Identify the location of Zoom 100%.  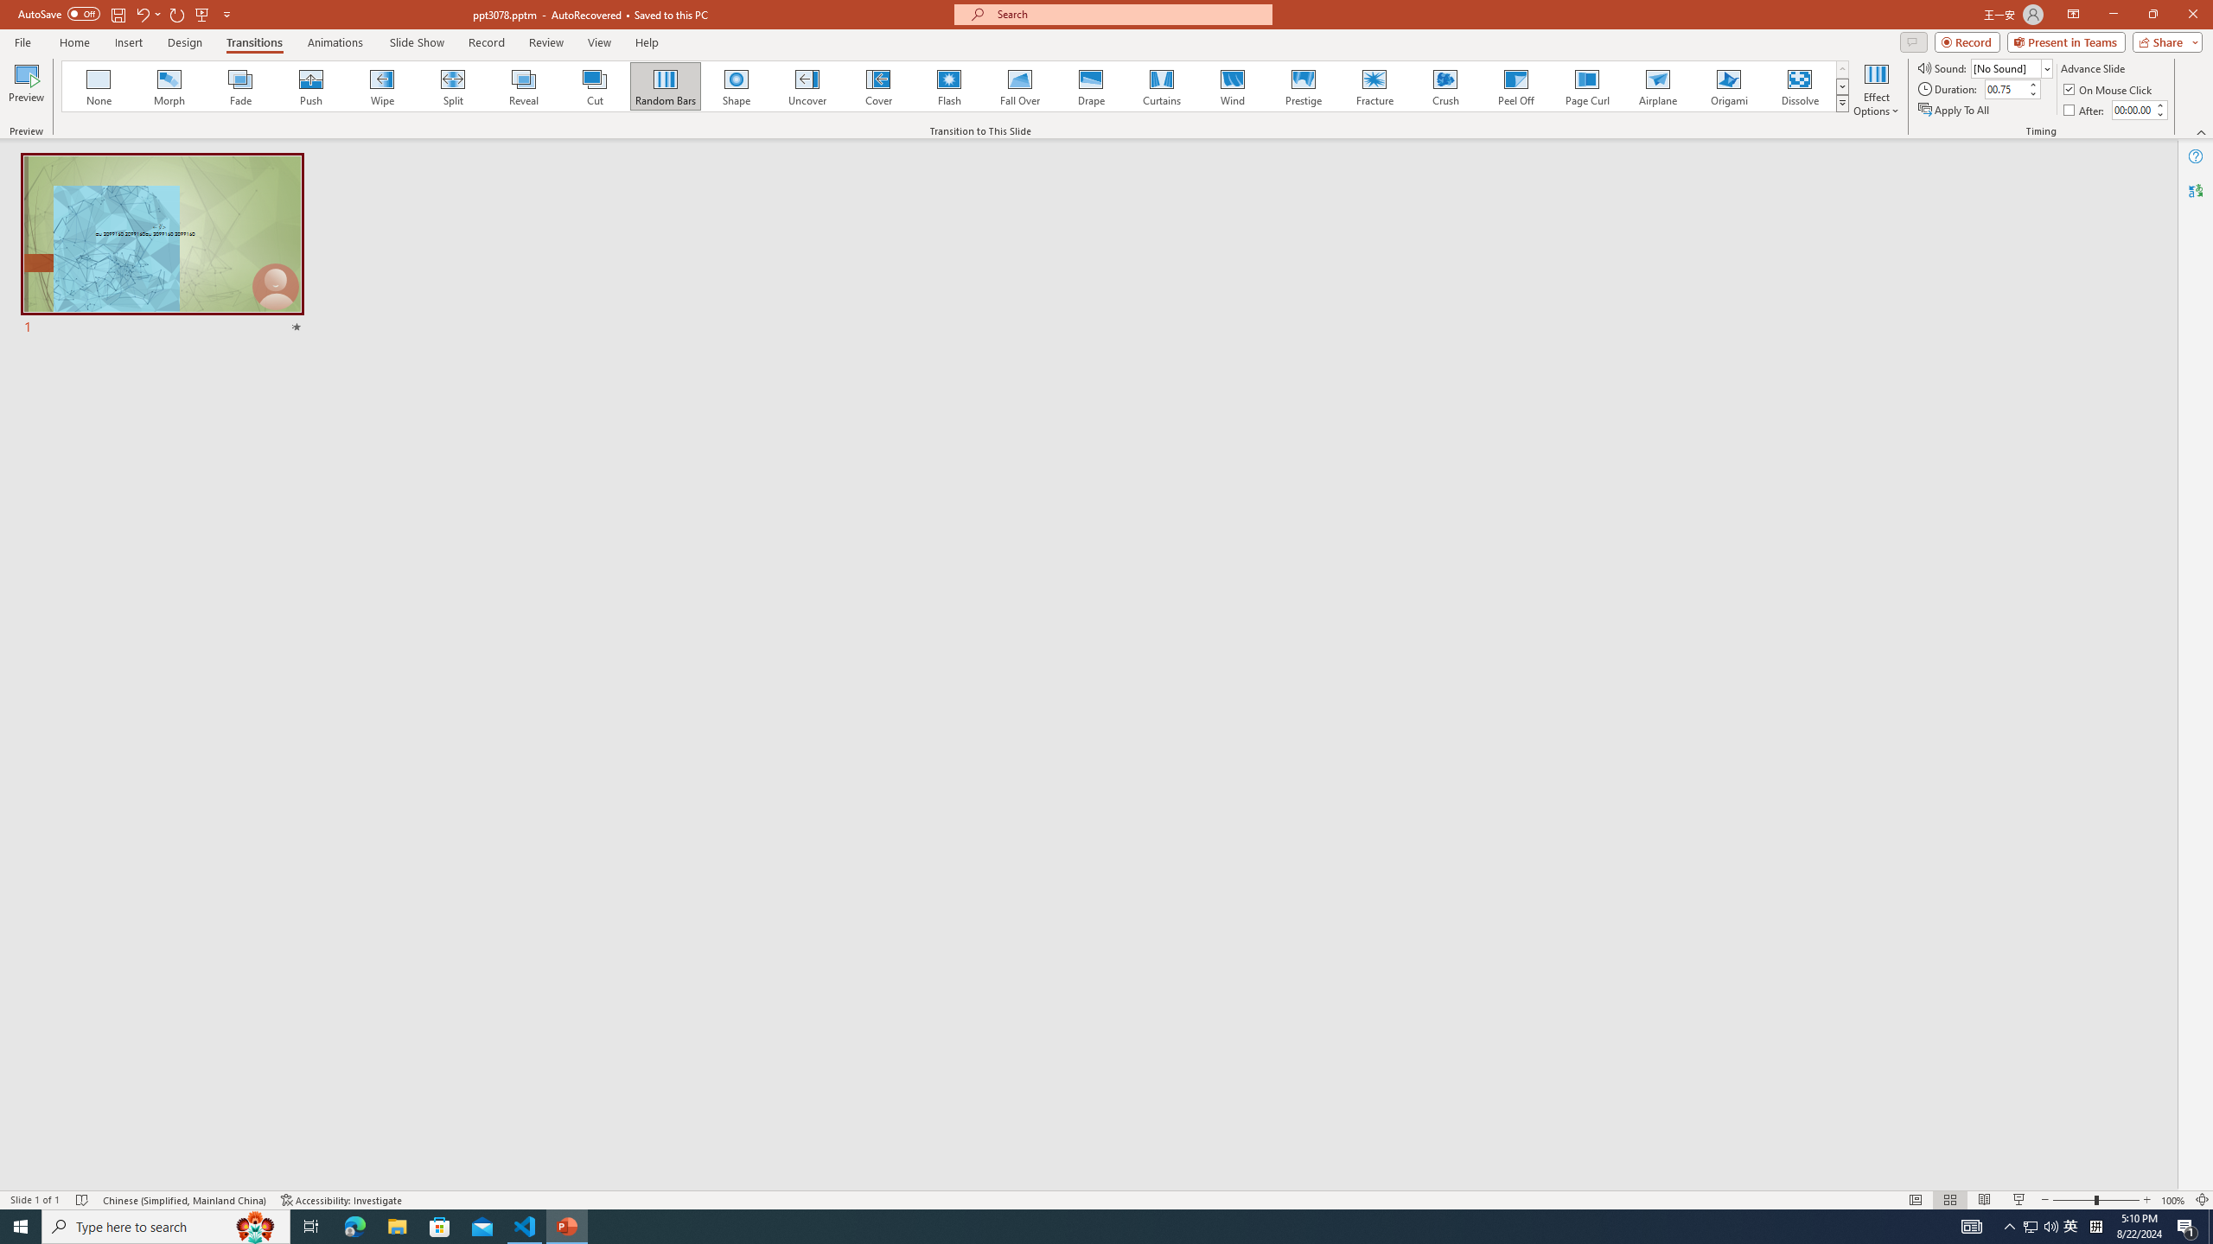
(2173, 1200).